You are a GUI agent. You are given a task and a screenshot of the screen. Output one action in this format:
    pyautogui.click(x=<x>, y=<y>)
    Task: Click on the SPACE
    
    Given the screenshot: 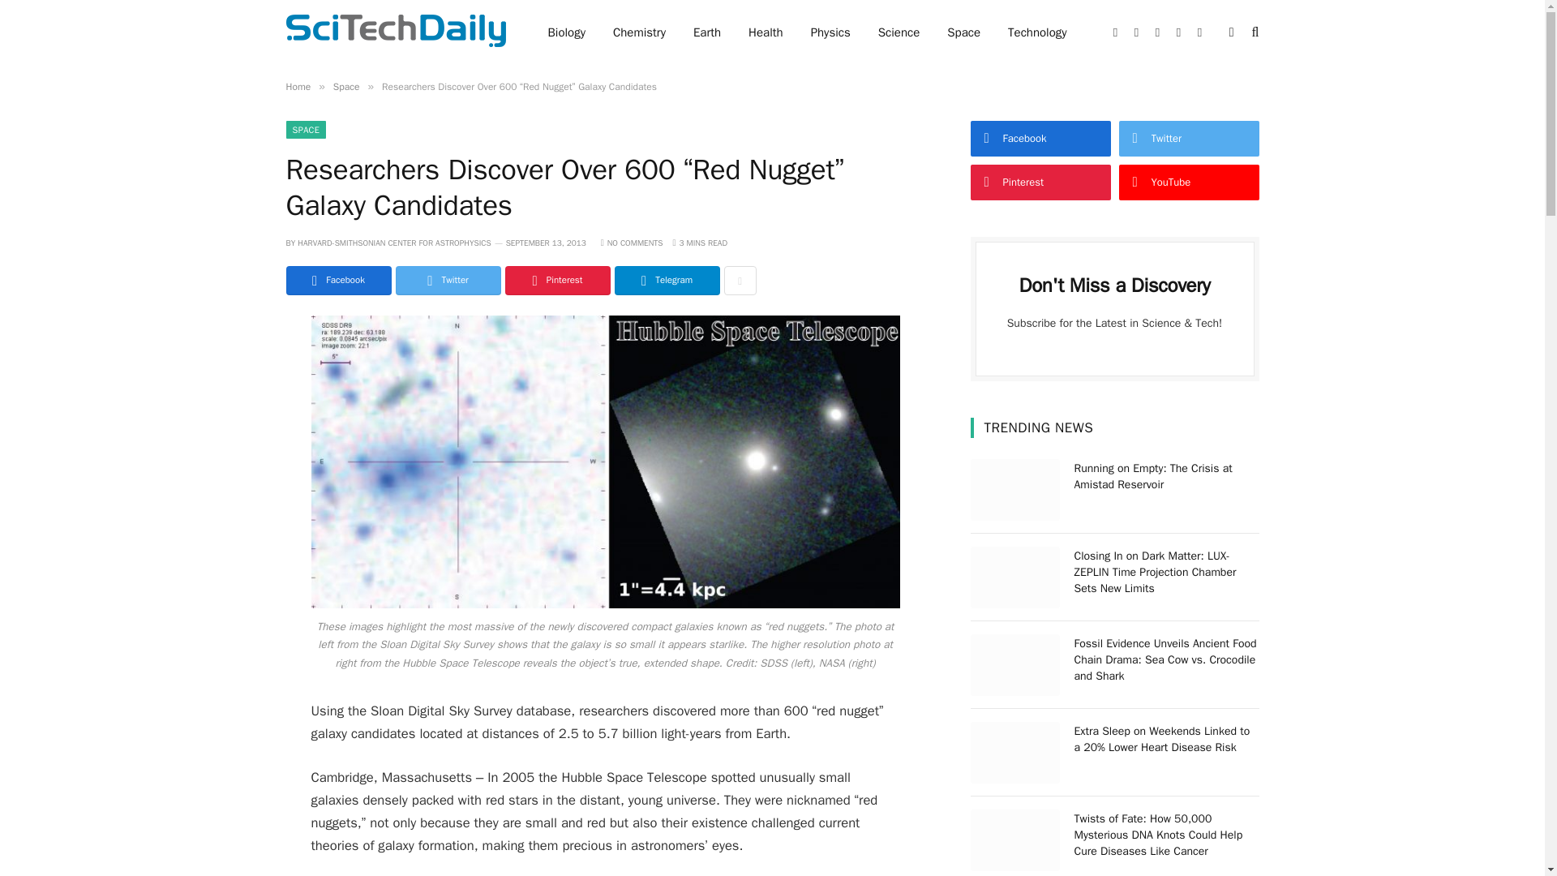 What is the action you would take?
    pyautogui.click(x=305, y=130)
    